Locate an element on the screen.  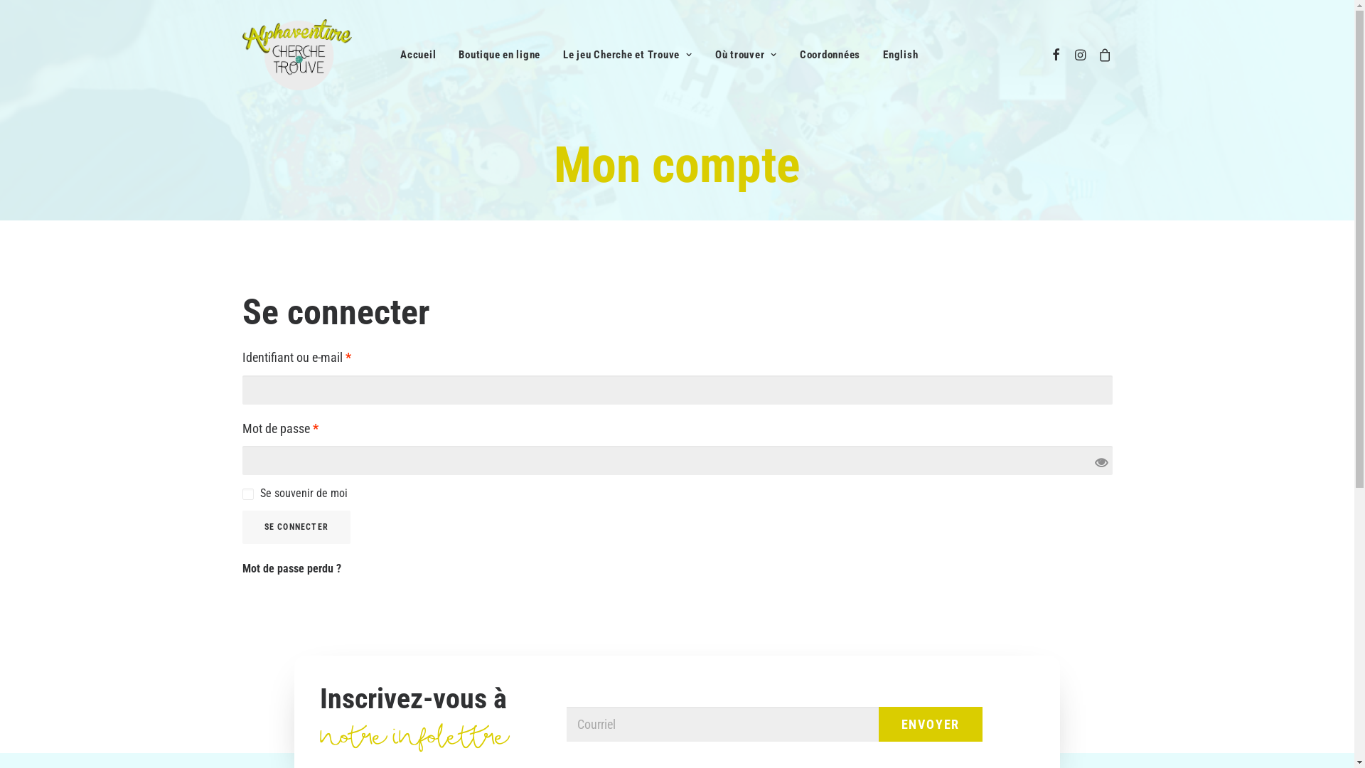
Boutique en ligne is located at coordinates (499, 55).